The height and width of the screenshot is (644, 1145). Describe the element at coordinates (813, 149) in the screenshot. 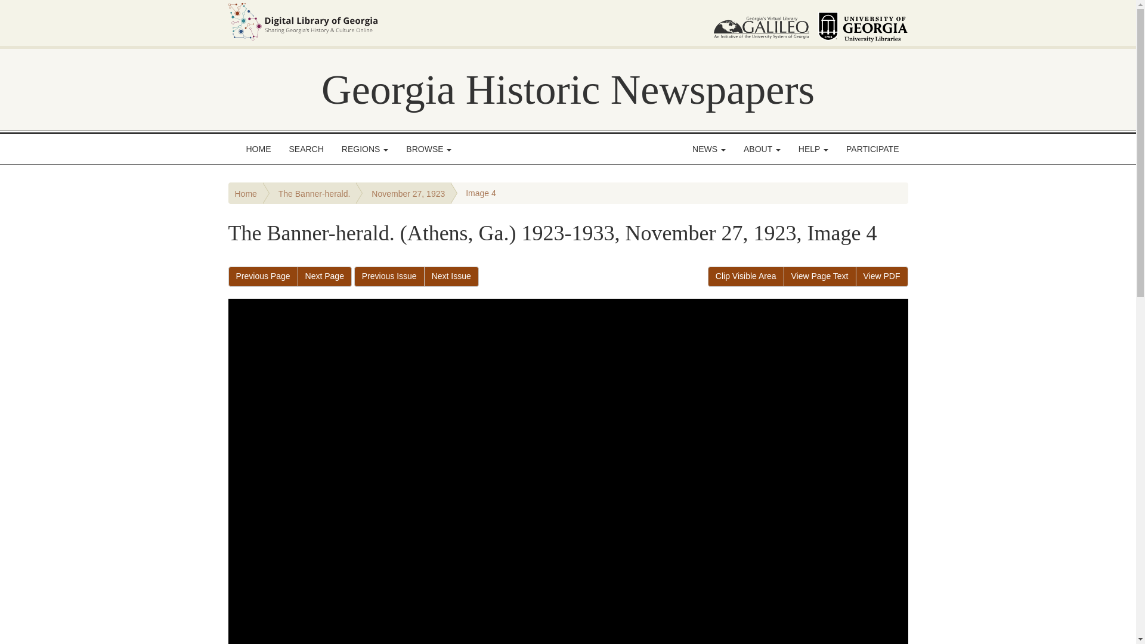

I see `HELP` at that location.